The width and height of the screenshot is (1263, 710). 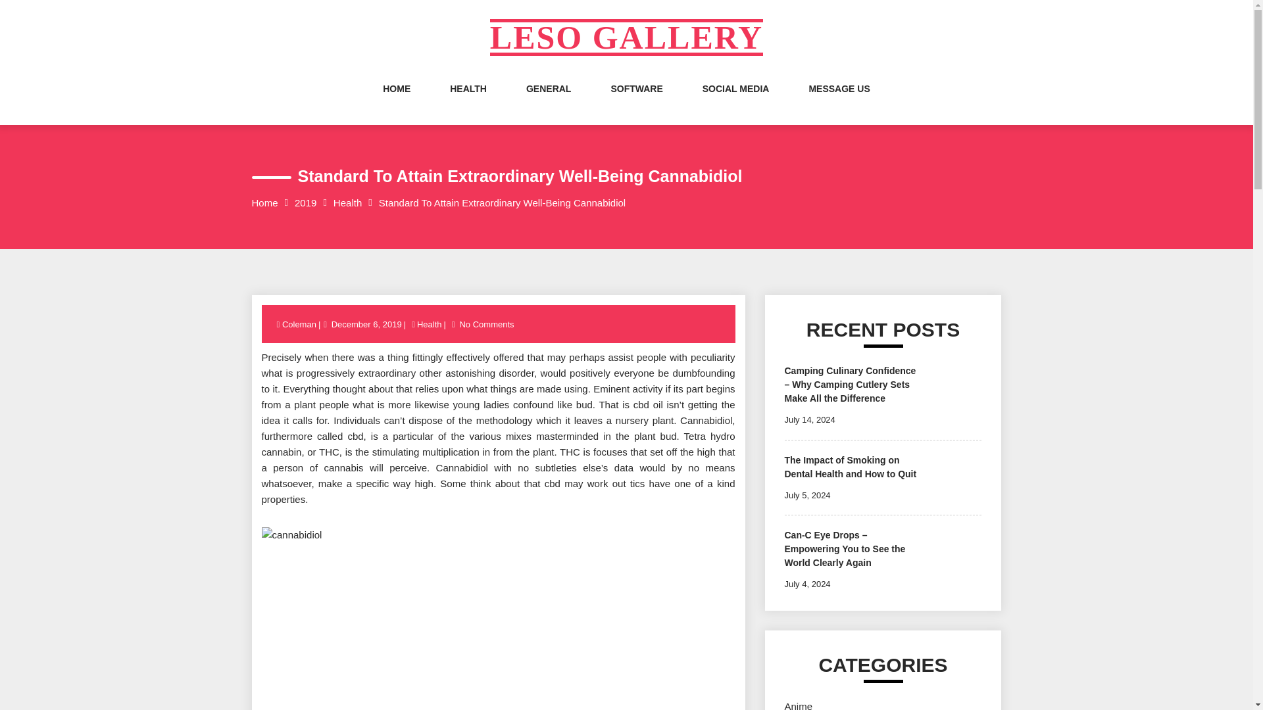 I want to click on December 6, 2019, so click(x=367, y=325).